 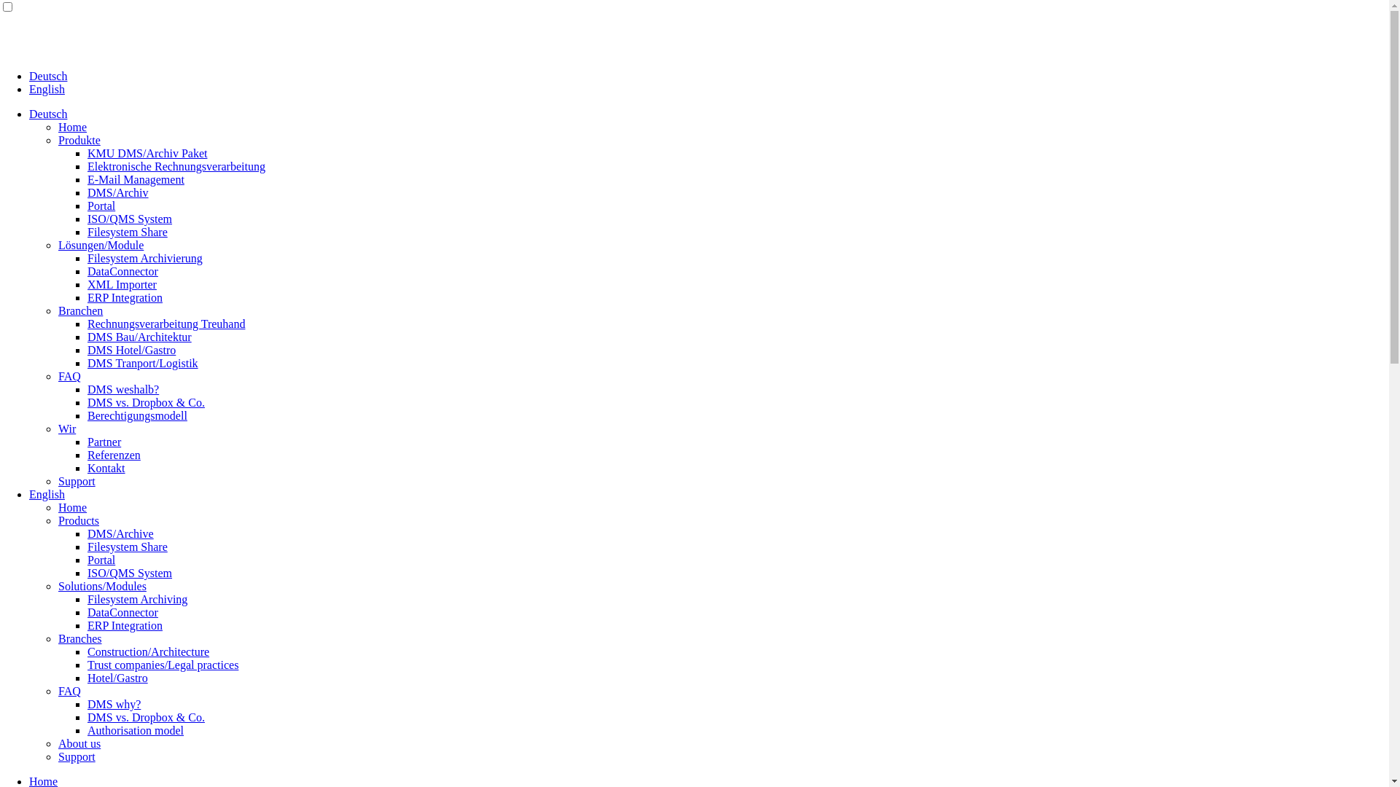 What do you see at coordinates (176, 166) in the screenshot?
I see `Elektronische Rechnungsverarbeitung` at bounding box center [176, 166].